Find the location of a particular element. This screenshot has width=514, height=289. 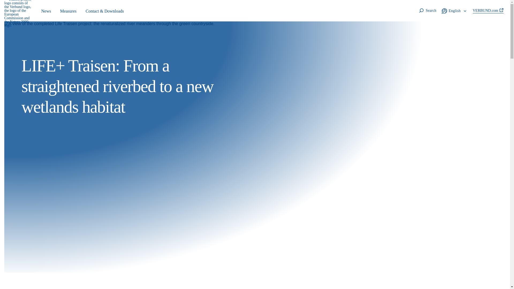

VERBUND.com is located at coordinates (488, 11).